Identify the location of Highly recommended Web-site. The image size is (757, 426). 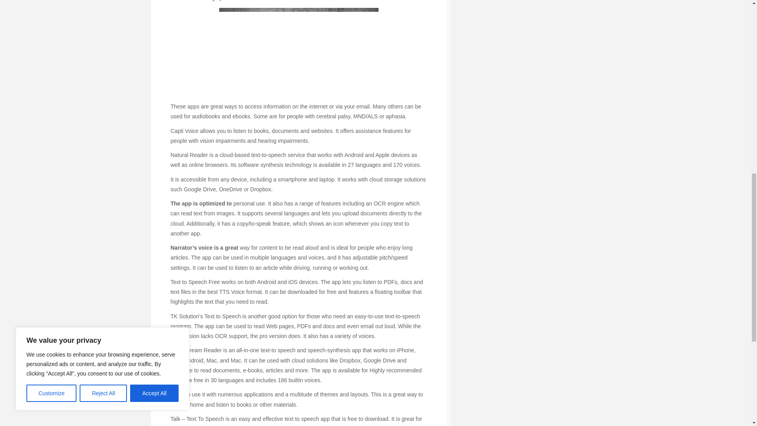
(244, 1).